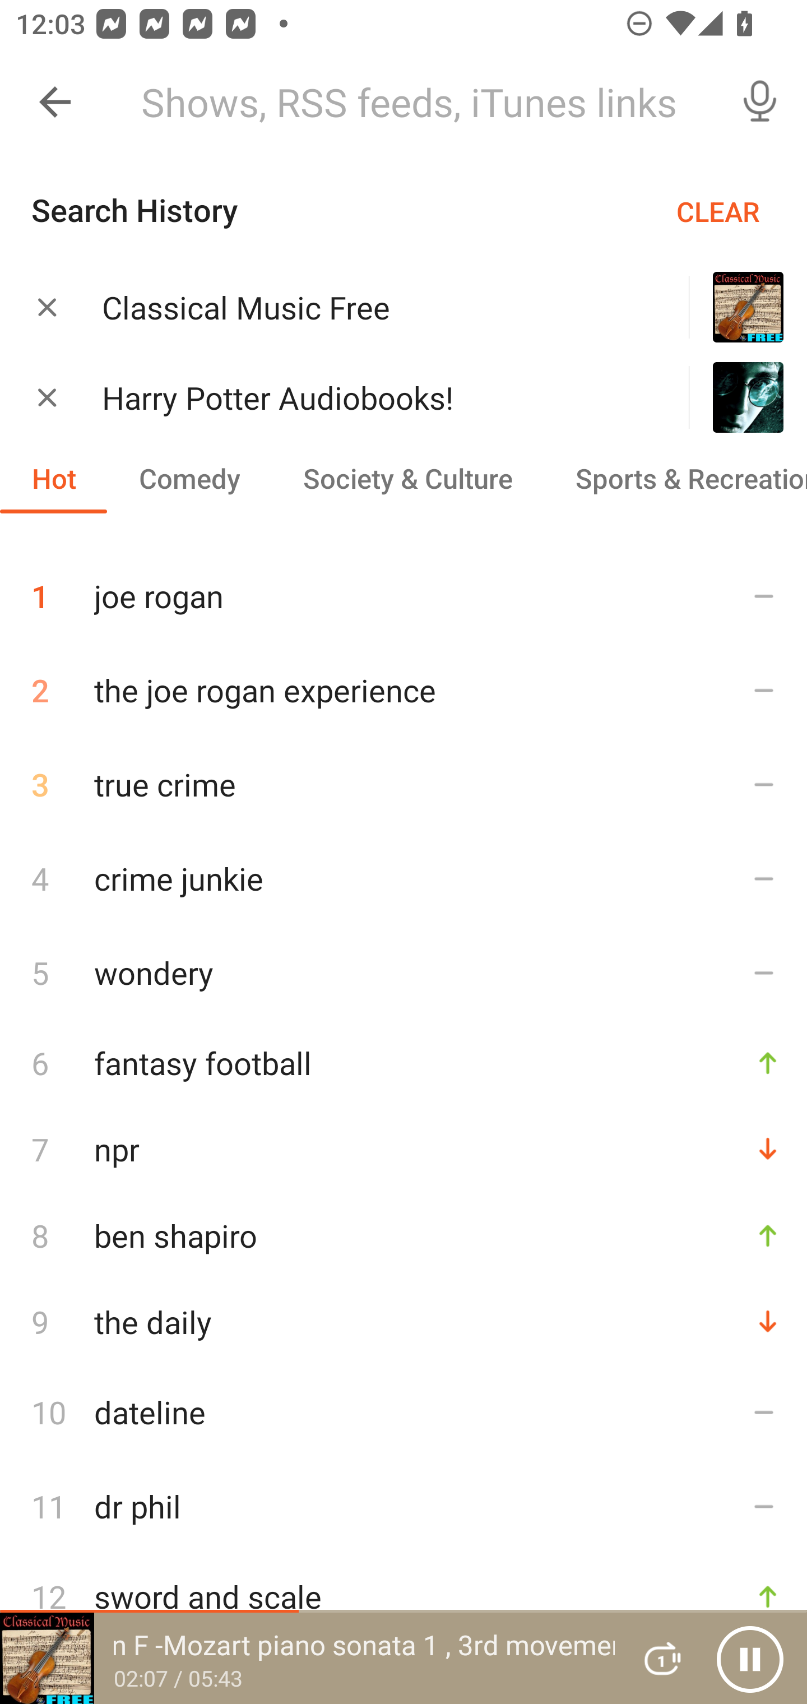 Image resolution: width=807 pixels, height=1704 pixels. I want to click on Shows, RSS feeds, iTunes links, so click(419, 102).